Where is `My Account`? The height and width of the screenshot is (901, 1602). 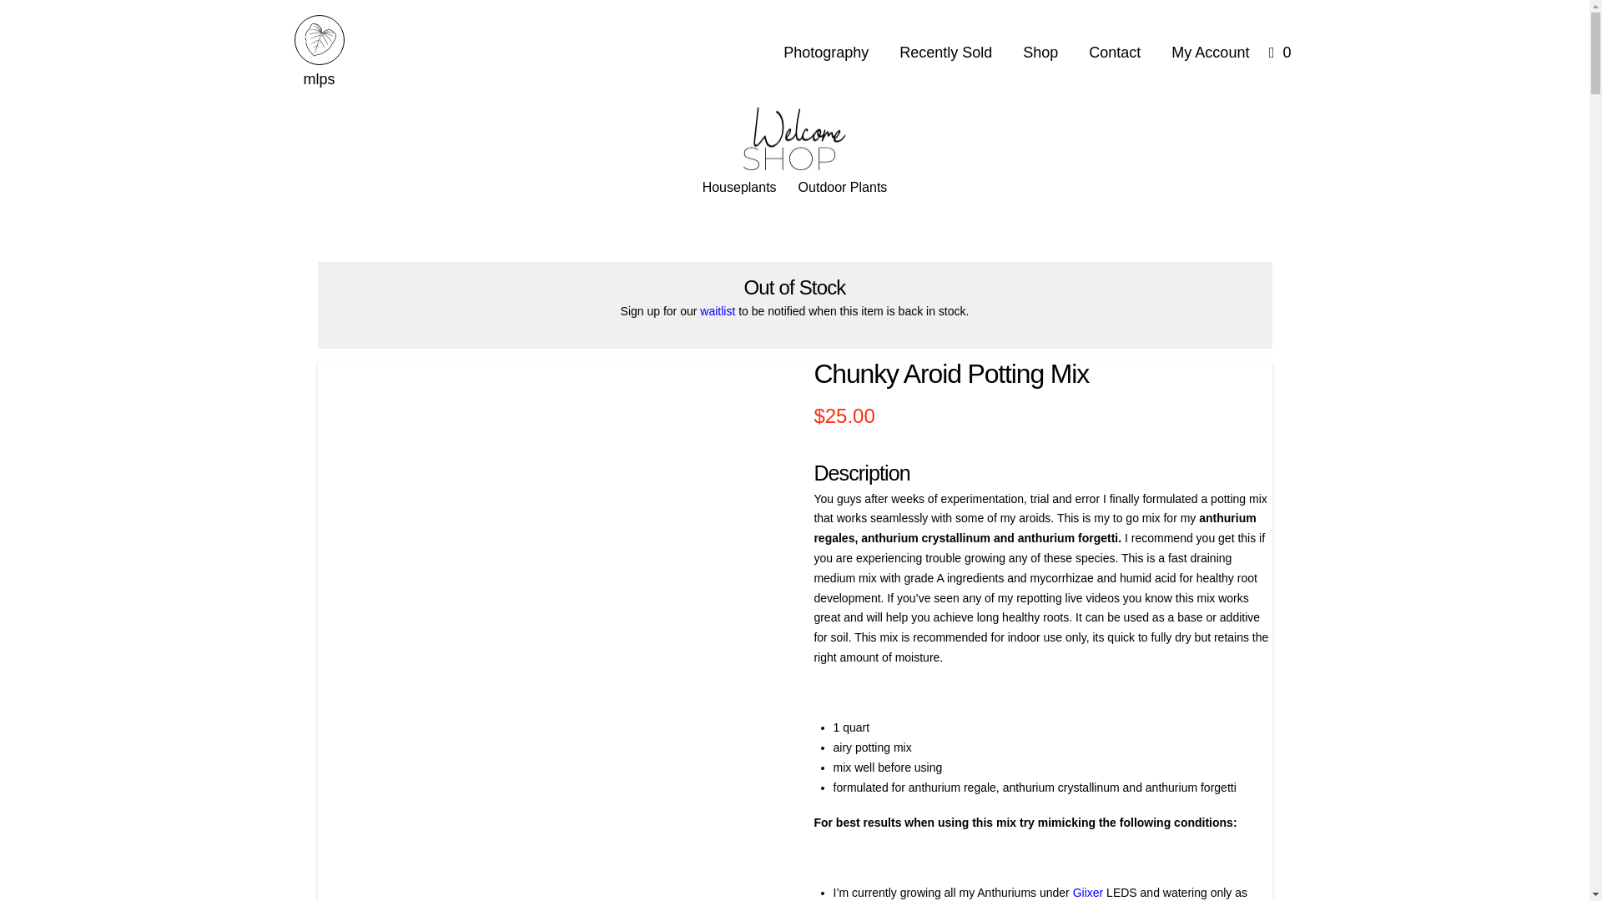 My Account is located at coordinates (1211, 52).